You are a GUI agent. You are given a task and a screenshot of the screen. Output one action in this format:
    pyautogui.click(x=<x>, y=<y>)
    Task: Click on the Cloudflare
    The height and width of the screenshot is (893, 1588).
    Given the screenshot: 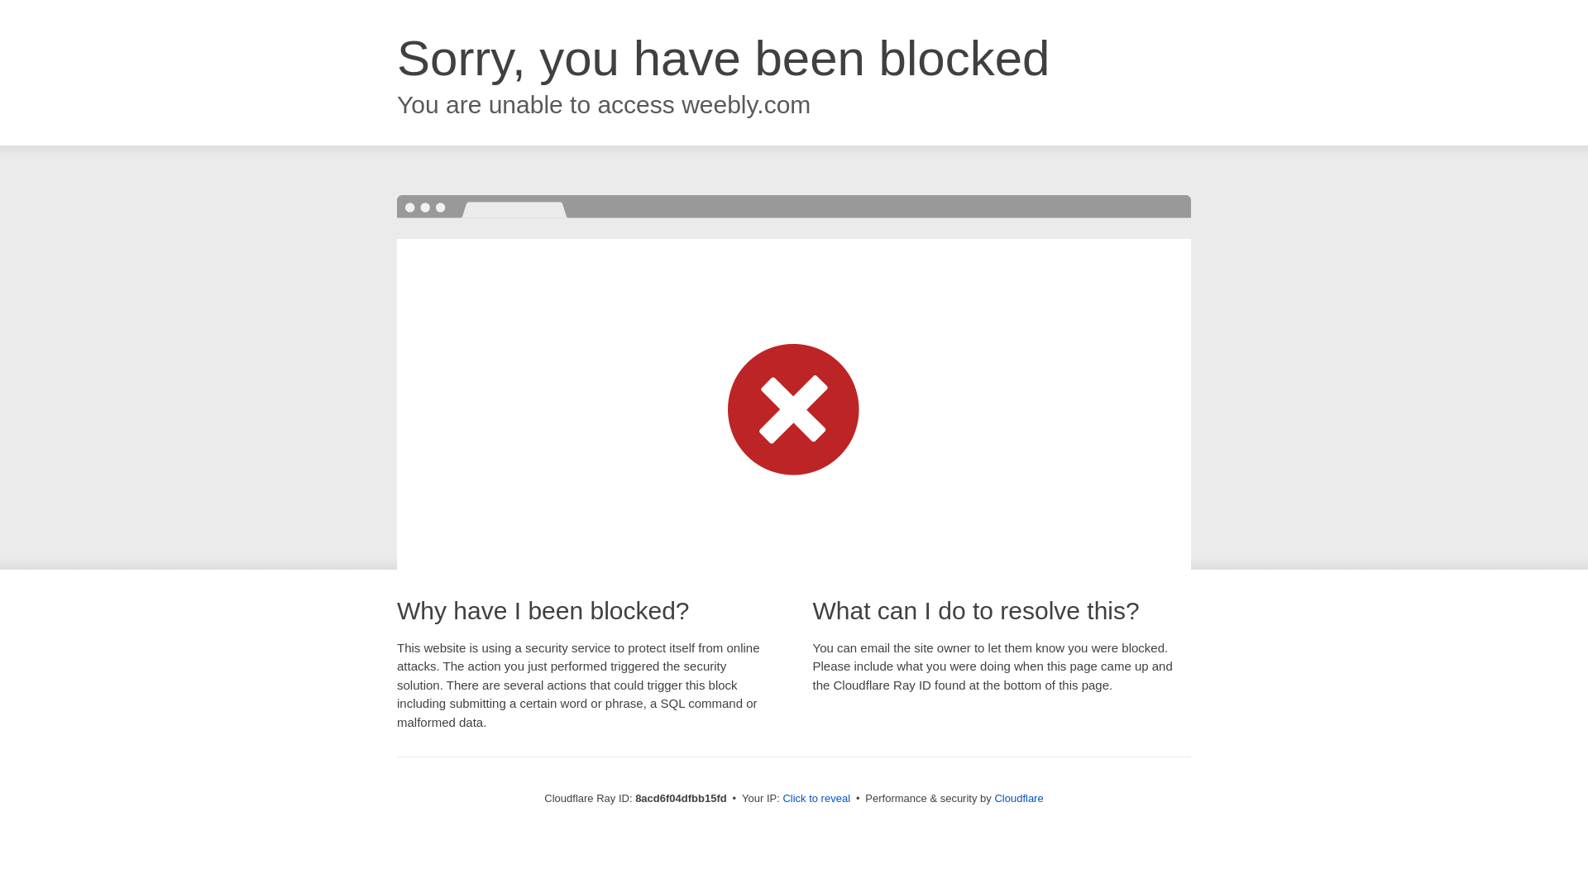 What is the action you would take?
    pyautogui.click(x=1018, y=798)
    